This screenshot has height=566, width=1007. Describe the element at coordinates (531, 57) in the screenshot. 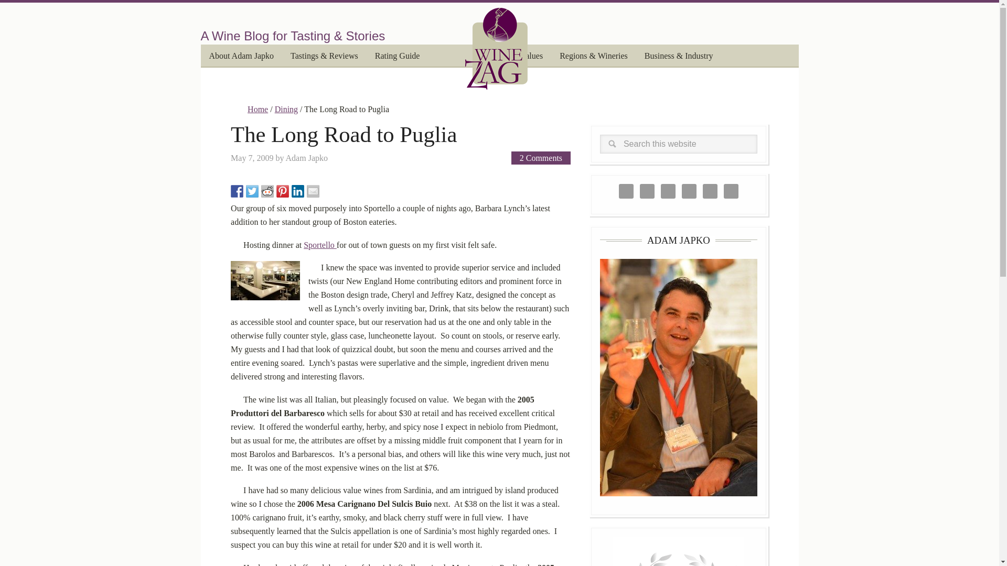

I see `Values` at that location.